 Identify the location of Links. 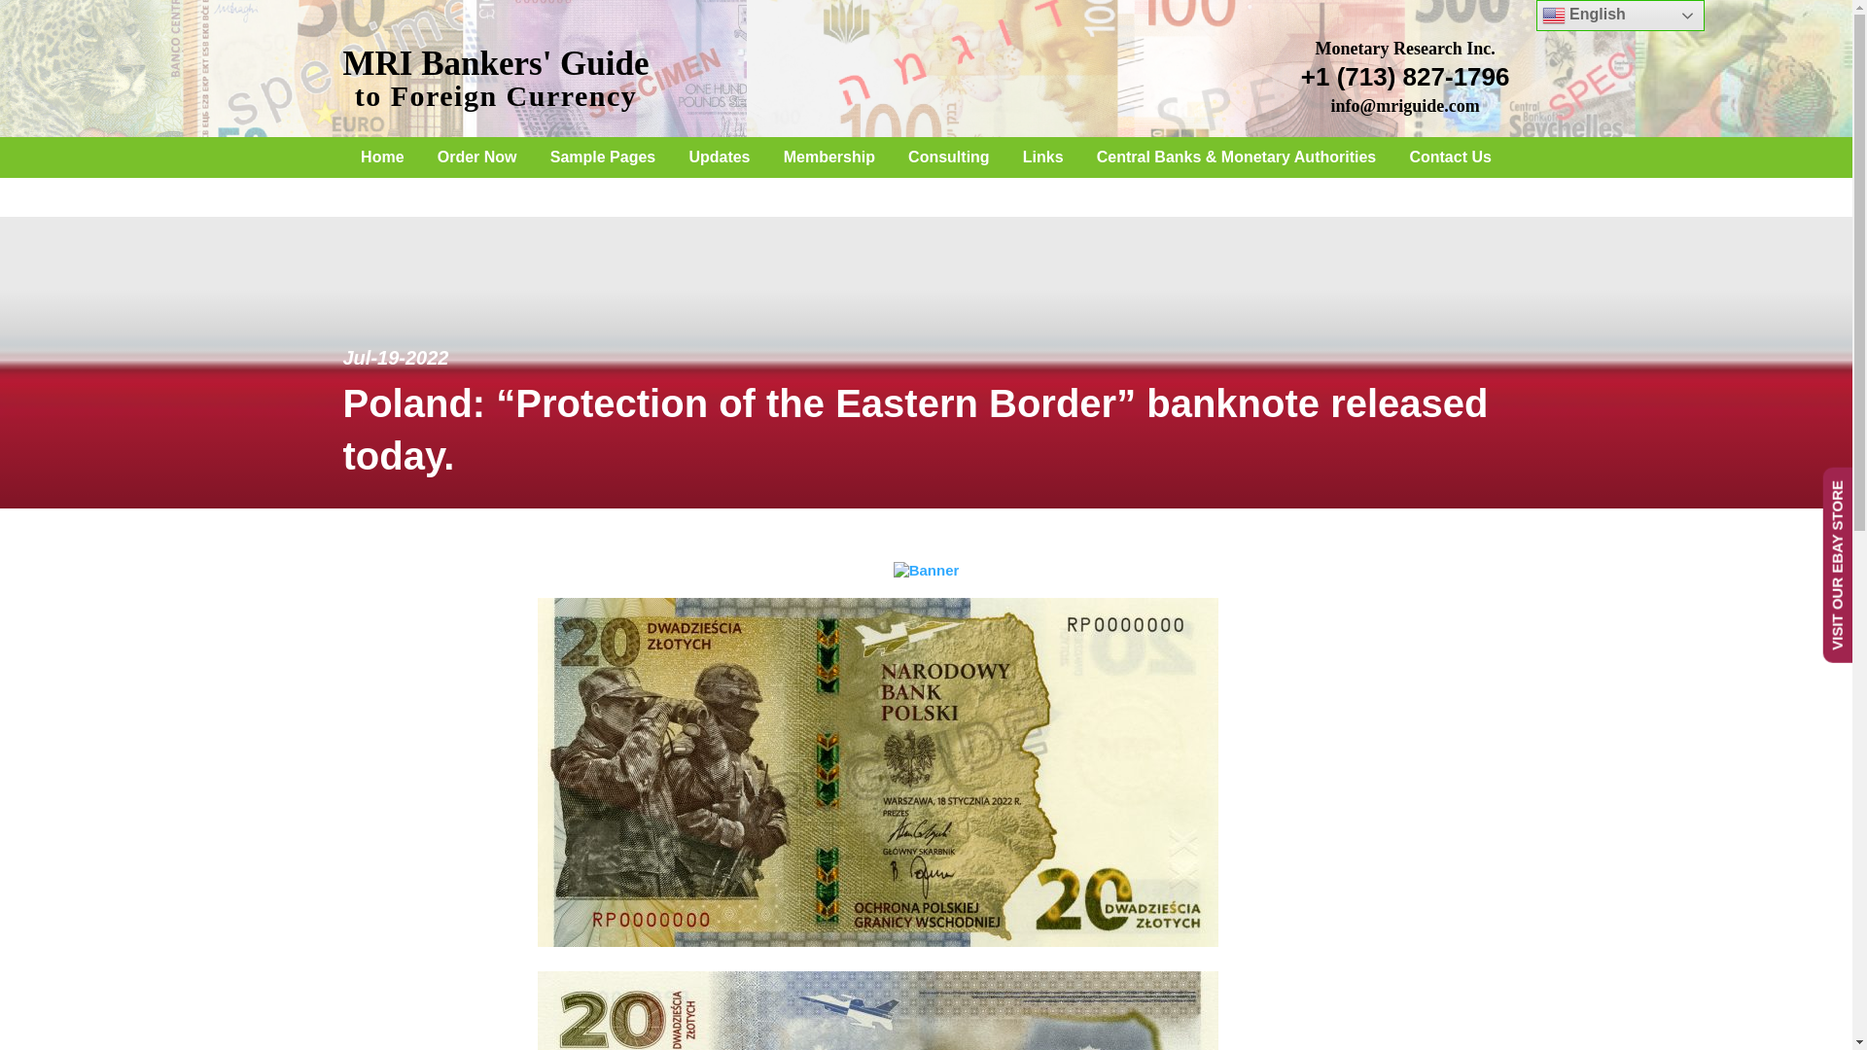
(477, 157).